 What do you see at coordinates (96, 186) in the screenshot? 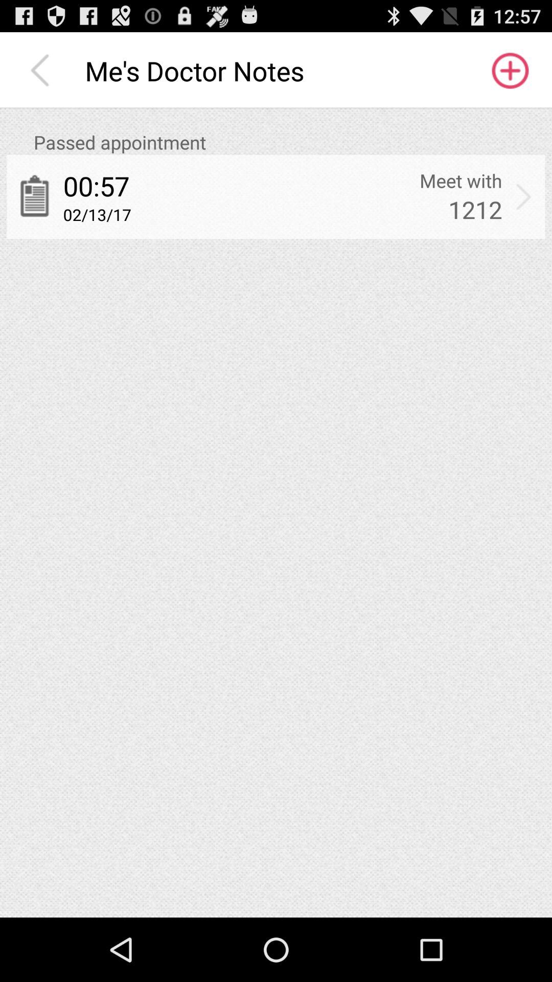
I see `tap the app to the left of meet with app` at bounding box center [96, 186].